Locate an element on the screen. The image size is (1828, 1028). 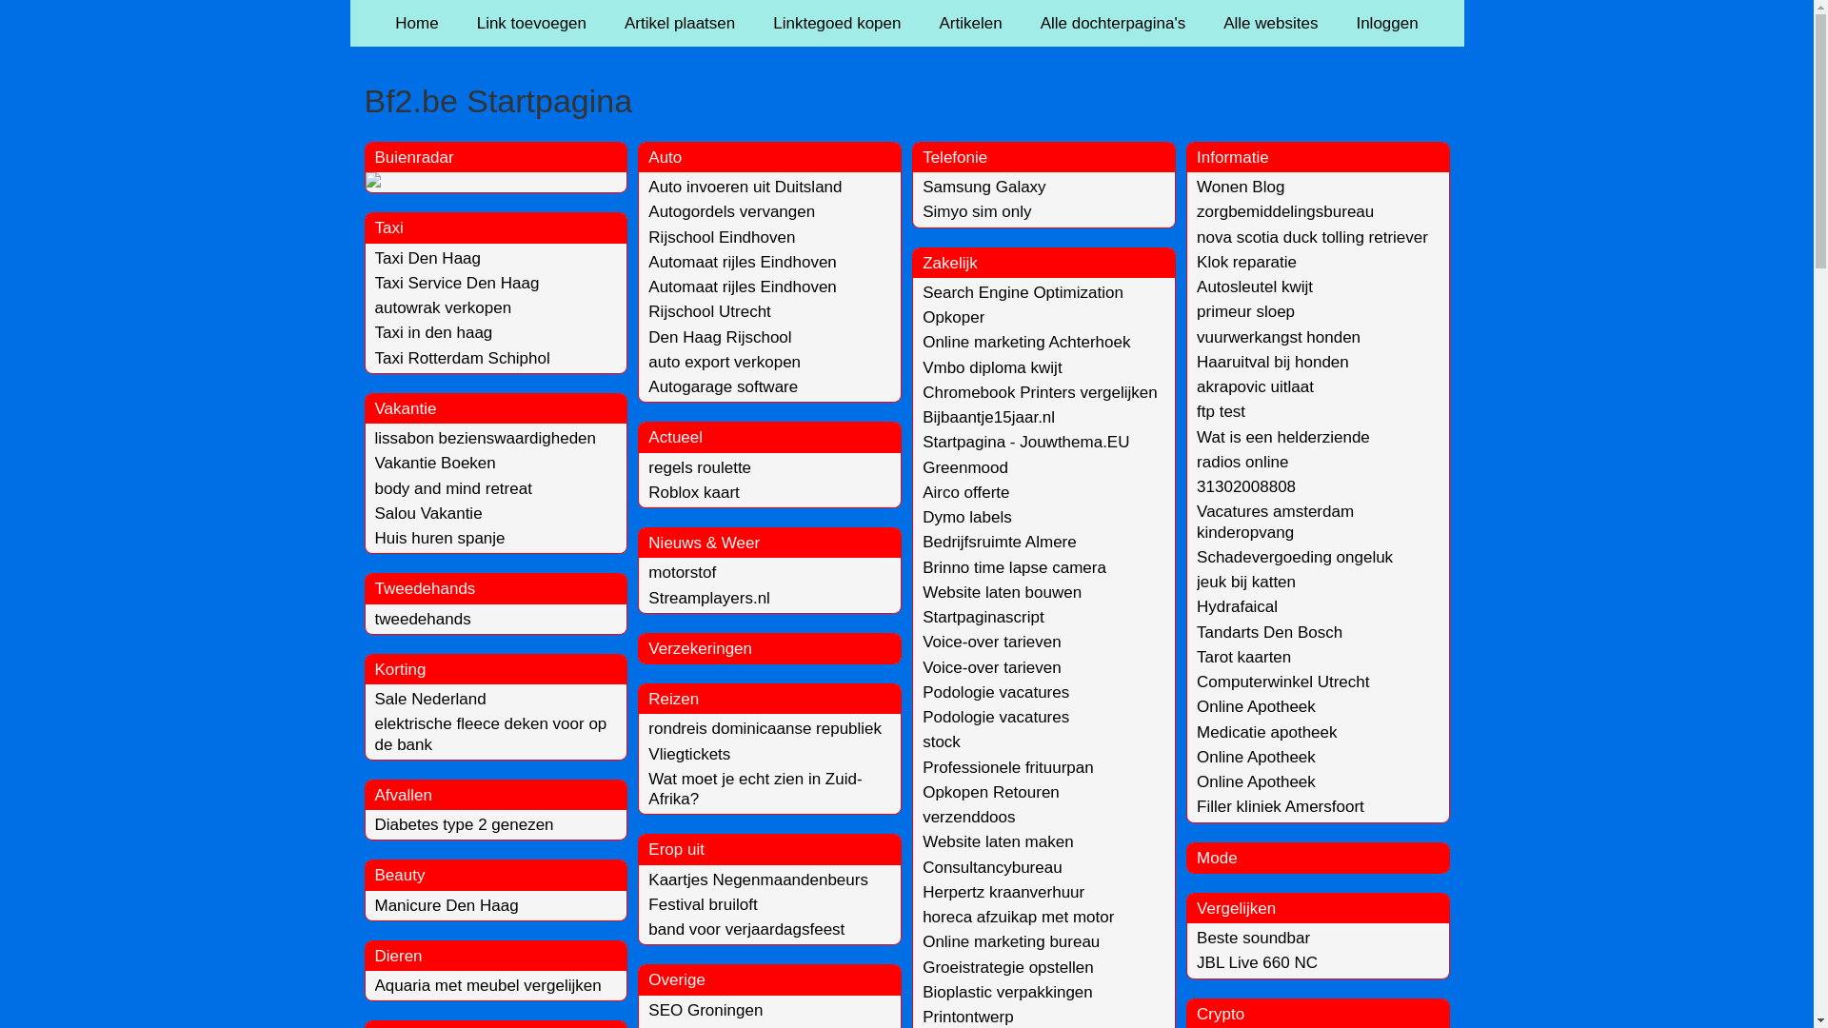
JBL Live 660 NC is located at coordinates (1257, 963).